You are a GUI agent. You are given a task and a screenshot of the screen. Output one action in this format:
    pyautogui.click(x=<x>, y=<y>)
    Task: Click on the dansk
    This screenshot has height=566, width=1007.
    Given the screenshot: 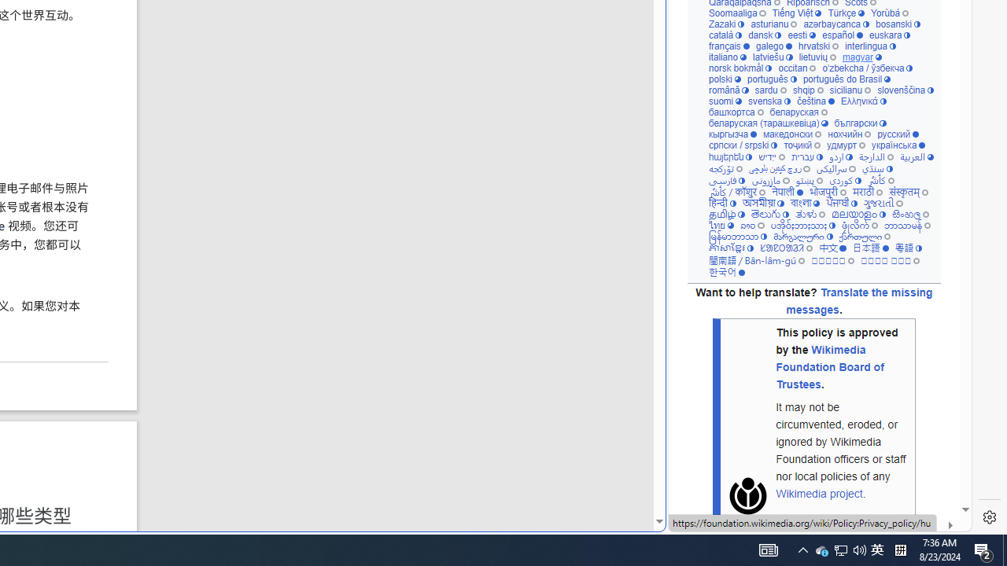 What is the action you would take?
    pyautogui.click(x=765, y=36)
    